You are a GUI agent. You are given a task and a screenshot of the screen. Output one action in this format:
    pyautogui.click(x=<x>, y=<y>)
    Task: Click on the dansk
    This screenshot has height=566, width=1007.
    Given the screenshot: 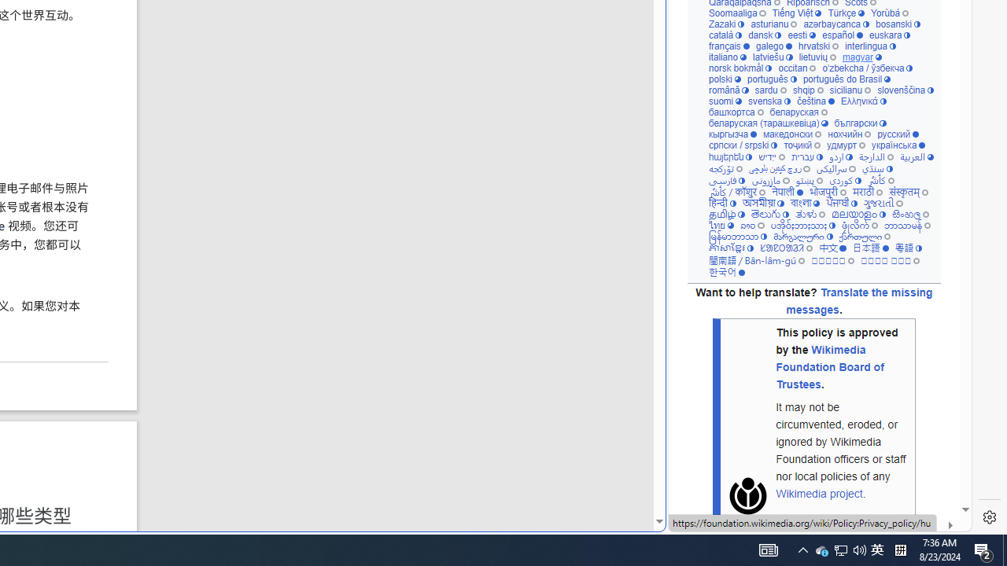 What is the action you would take?
    pyautogui.click(x=765, y=36)
    